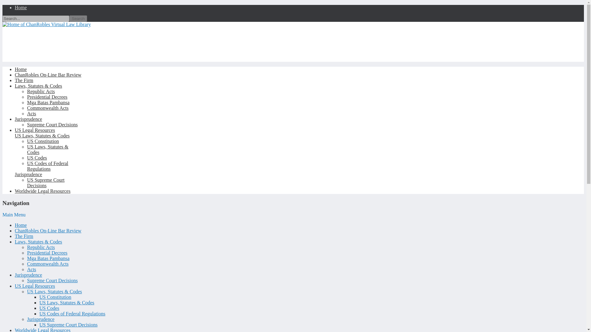 The width and height of the screenshot is (591, 332). I want to click on Republic Acts, so click(41, 247).